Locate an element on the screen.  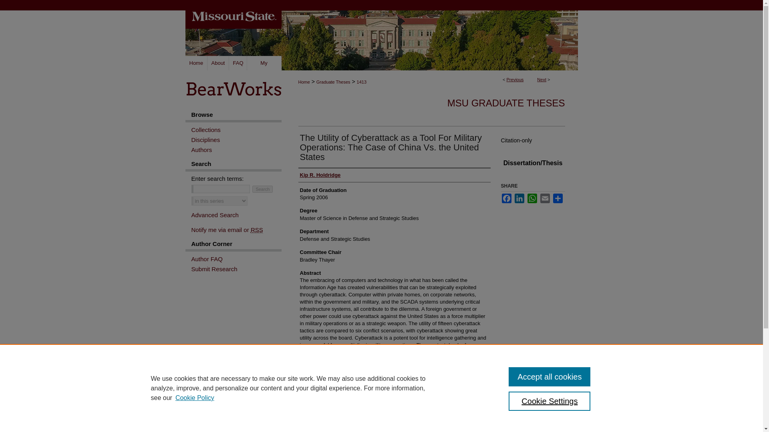
About is located at coordinates (218, 63).